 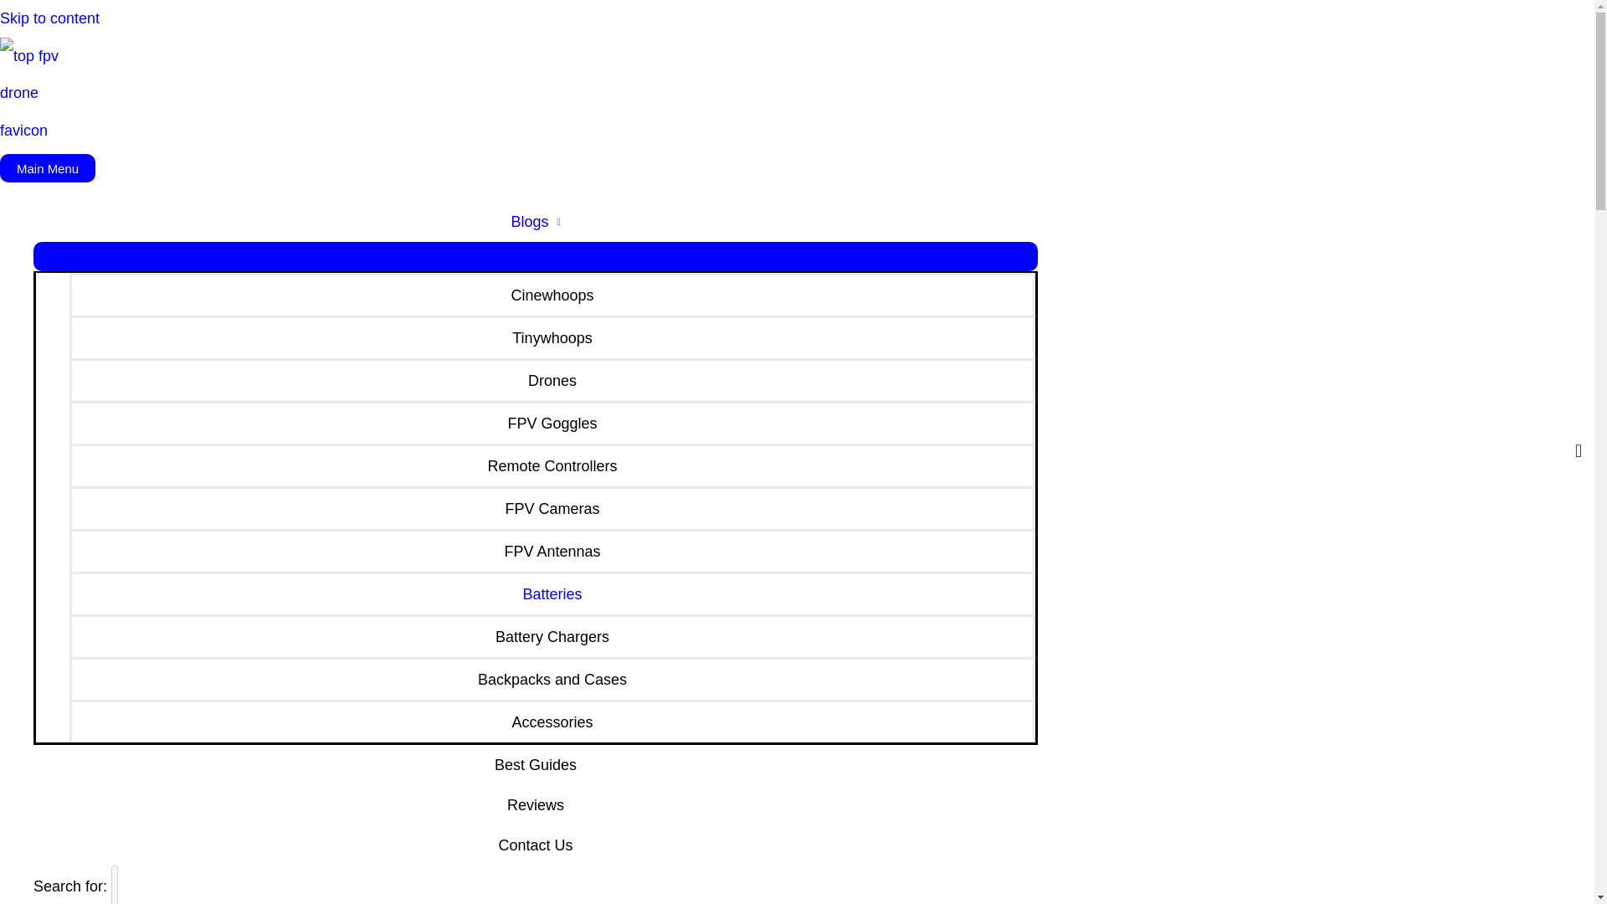 I want to click on Menu Toggle, so click(x=536, y=256).